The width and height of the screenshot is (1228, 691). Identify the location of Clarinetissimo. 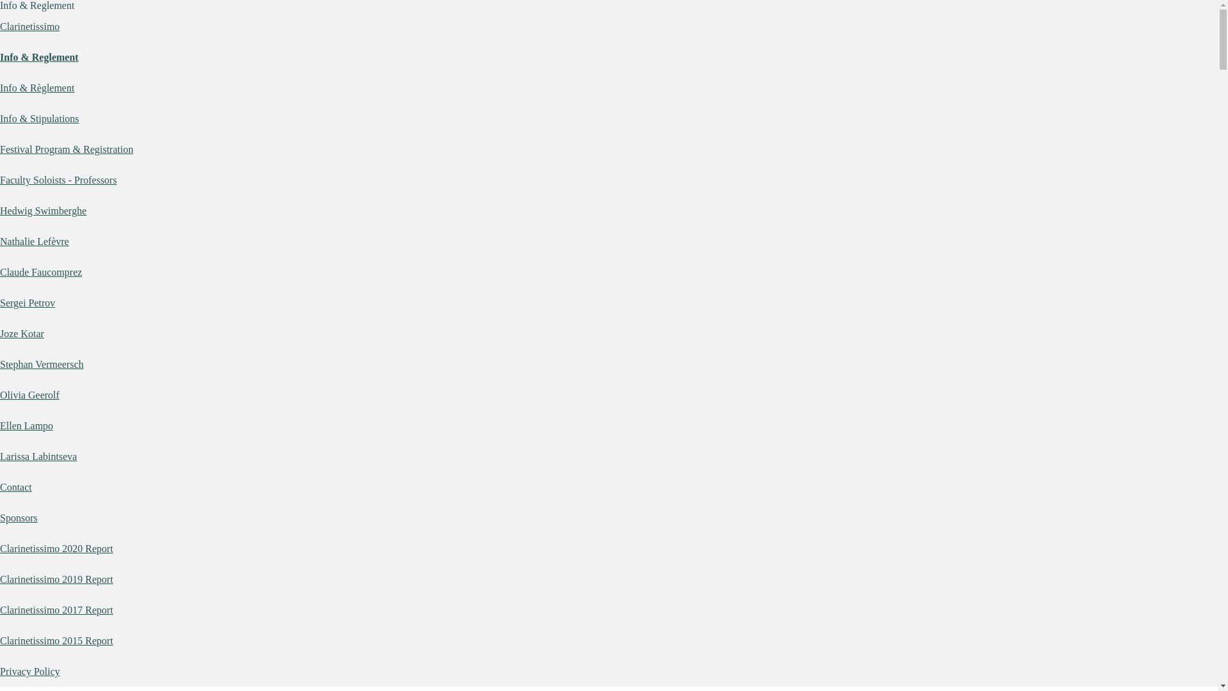
(29, 27).